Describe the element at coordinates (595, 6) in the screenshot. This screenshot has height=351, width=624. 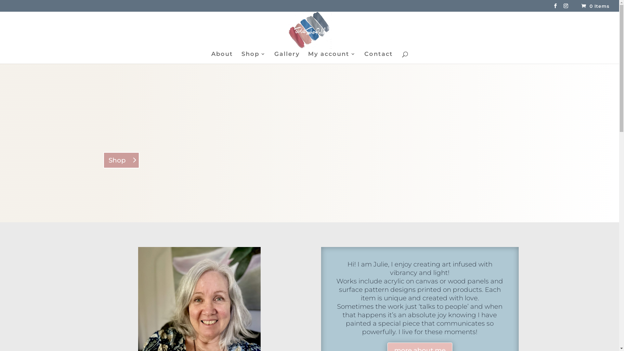
I see `0 Items` at that location.